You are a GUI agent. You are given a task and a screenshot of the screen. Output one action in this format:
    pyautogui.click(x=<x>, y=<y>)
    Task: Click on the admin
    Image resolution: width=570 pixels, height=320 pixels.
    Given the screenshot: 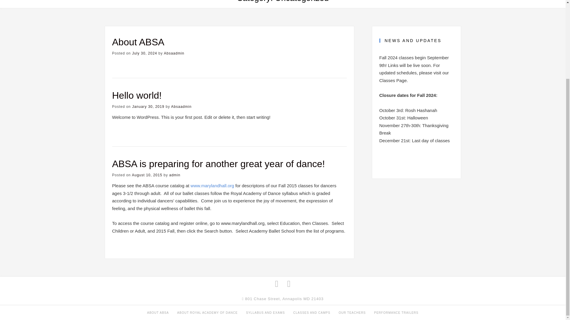 What is the action you would take?
    pyautogui.click(x=175, y=175)
    